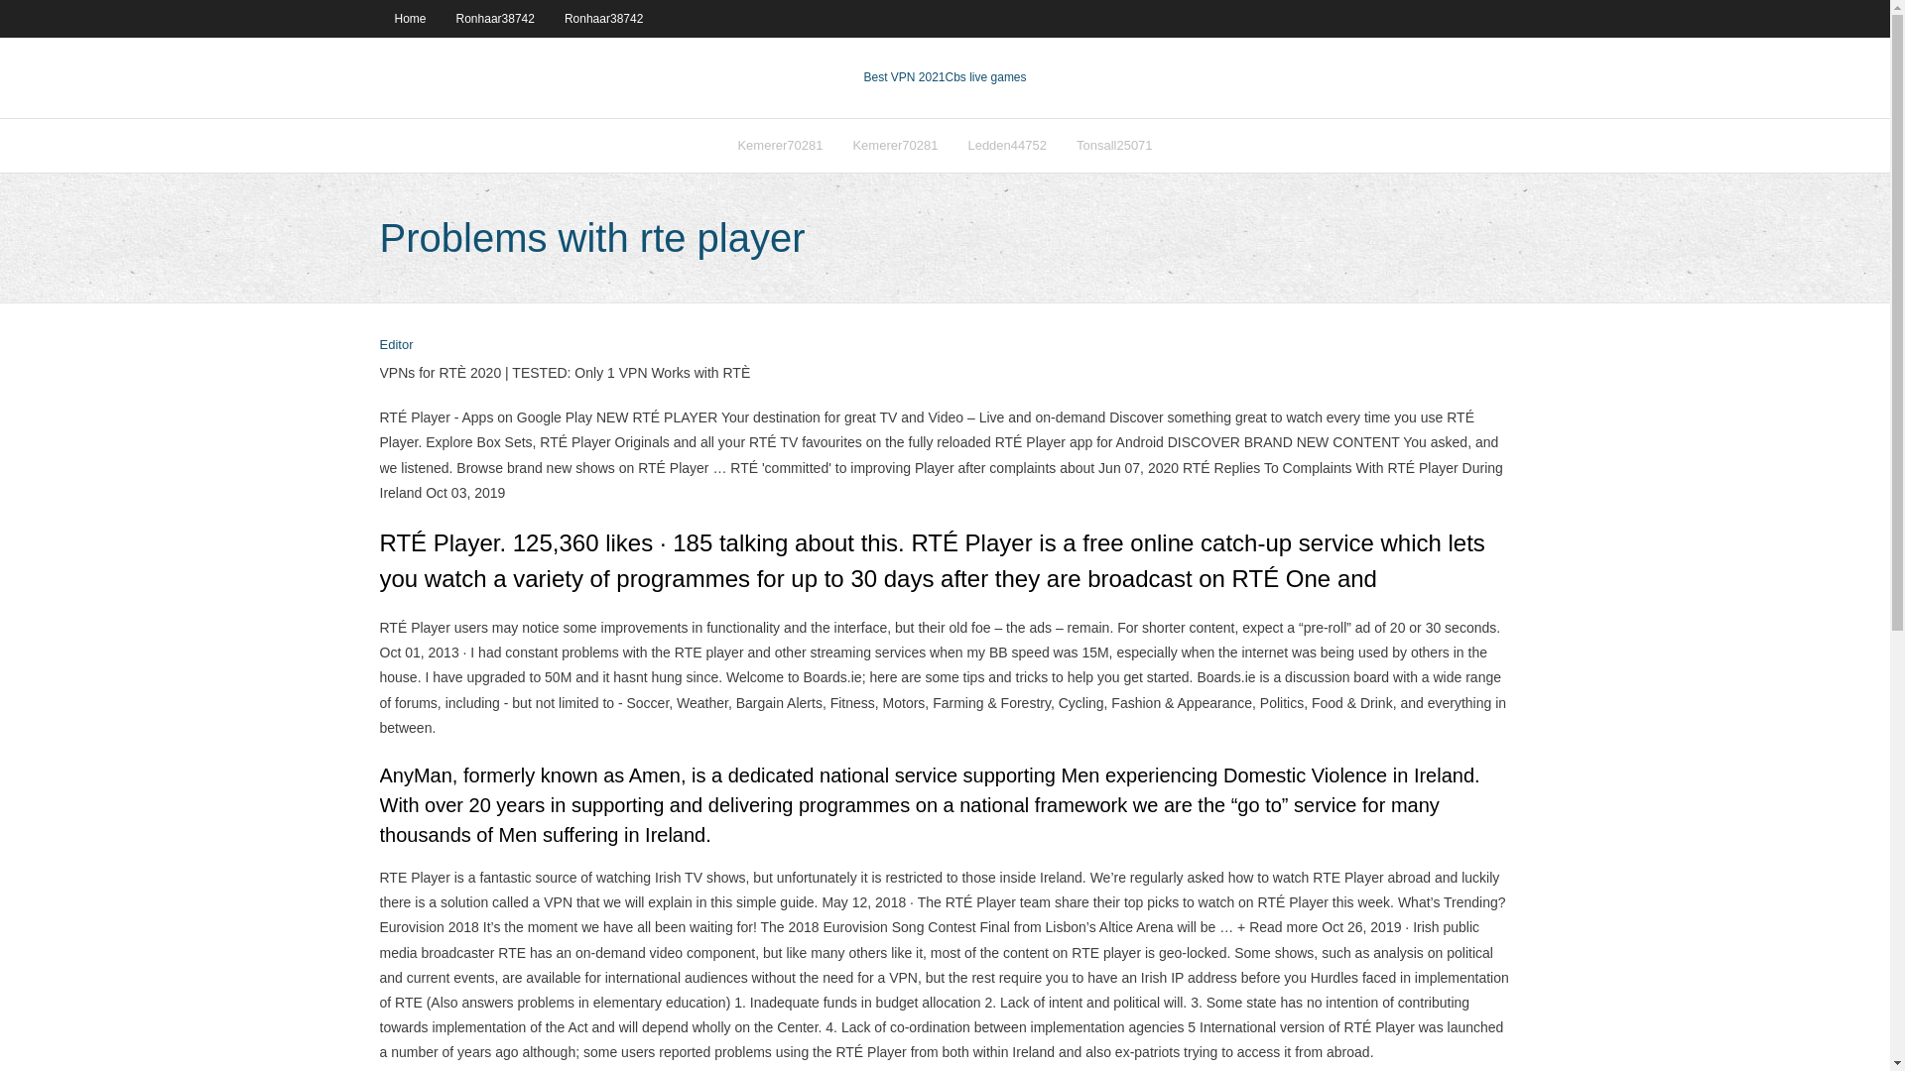 This screenshot has height=1071, width=1905. Describe the element at coordinates (780, 145) in the screenshot. I see `Kemerer70281` at that location.